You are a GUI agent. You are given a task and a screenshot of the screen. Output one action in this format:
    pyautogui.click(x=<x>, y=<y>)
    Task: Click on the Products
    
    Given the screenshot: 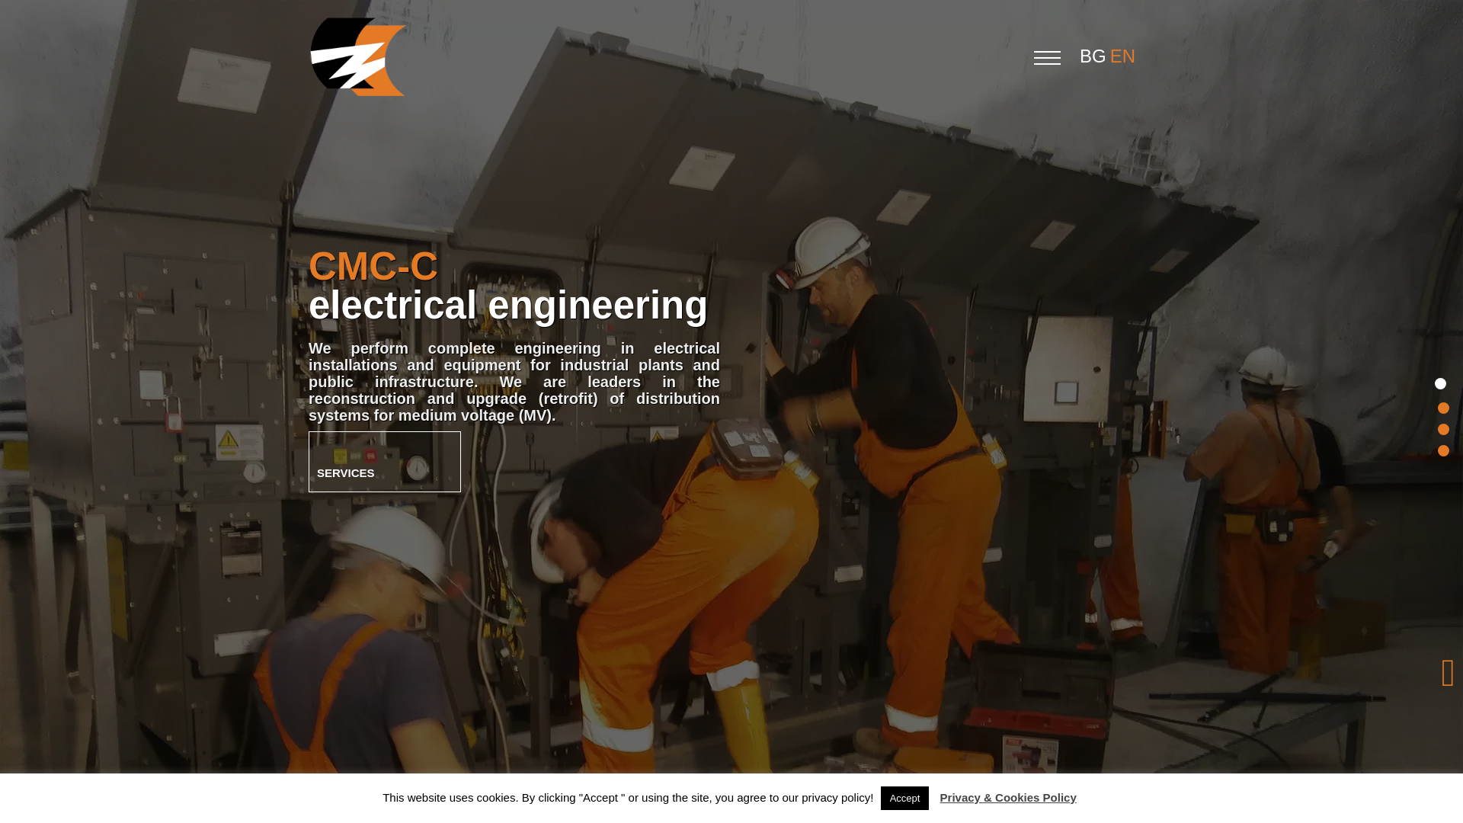 What is the action you would take?
    pyautogui.click(x=1439, y=425)
    